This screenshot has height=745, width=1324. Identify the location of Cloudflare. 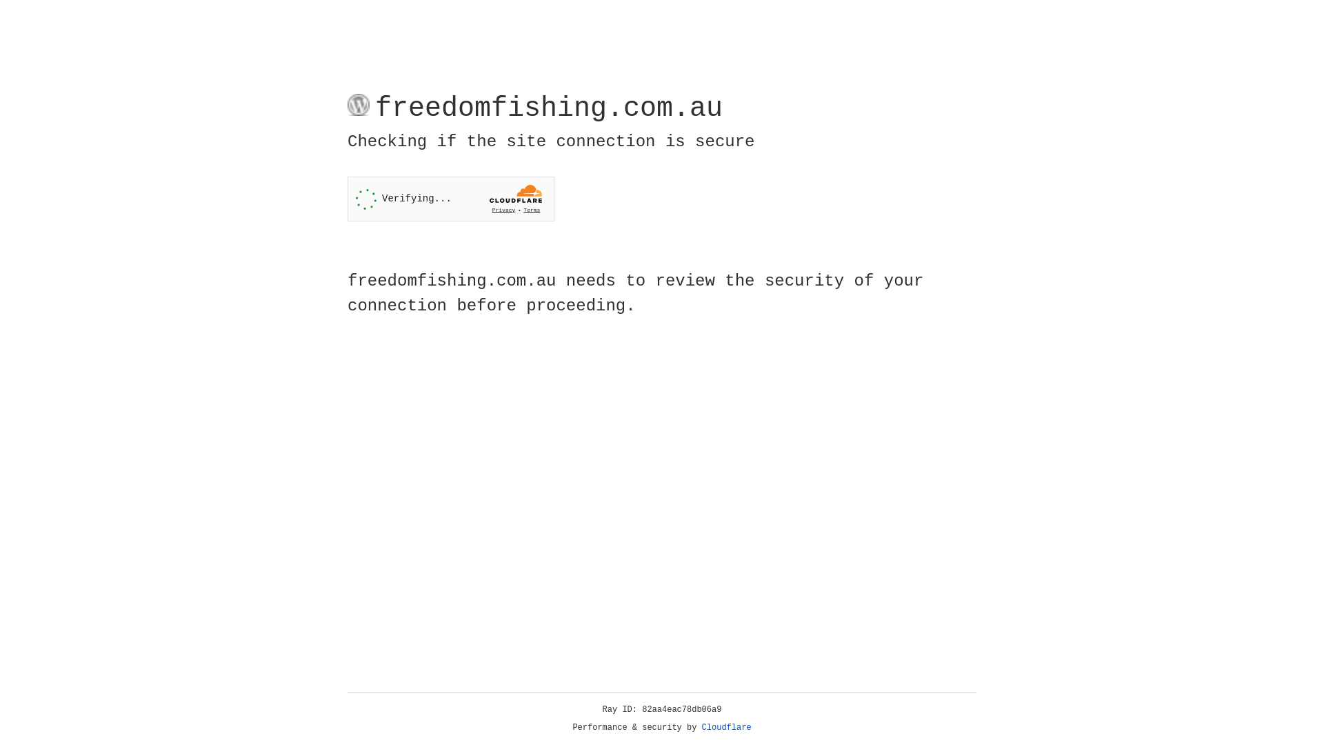
(727, 728).